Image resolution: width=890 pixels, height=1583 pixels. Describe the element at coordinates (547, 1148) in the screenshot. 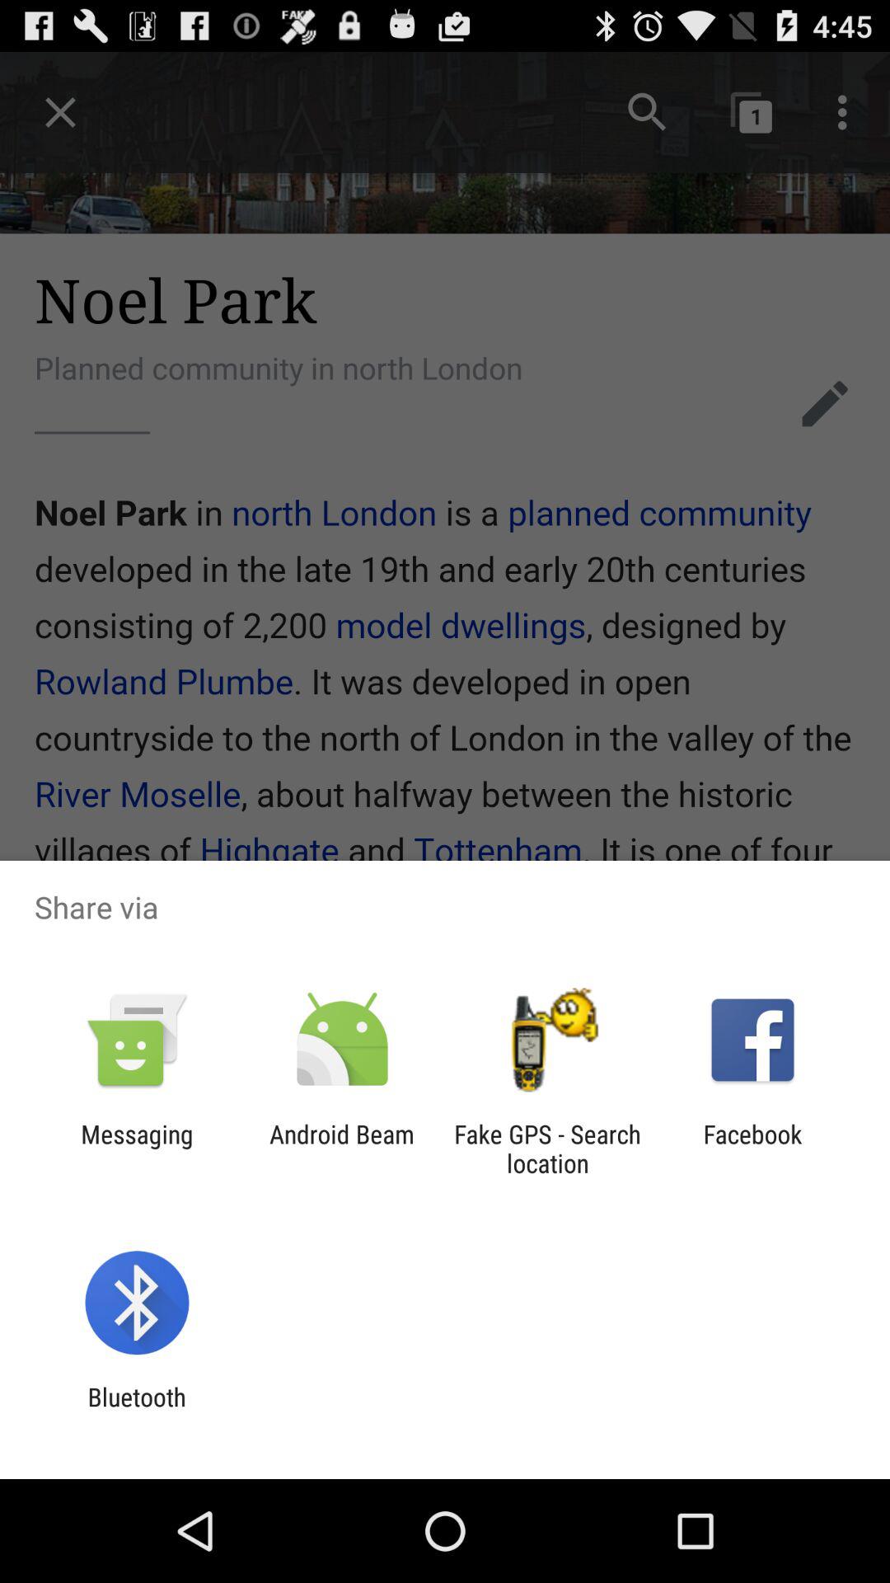

I see `swipe to the fake gps search item` at that location.